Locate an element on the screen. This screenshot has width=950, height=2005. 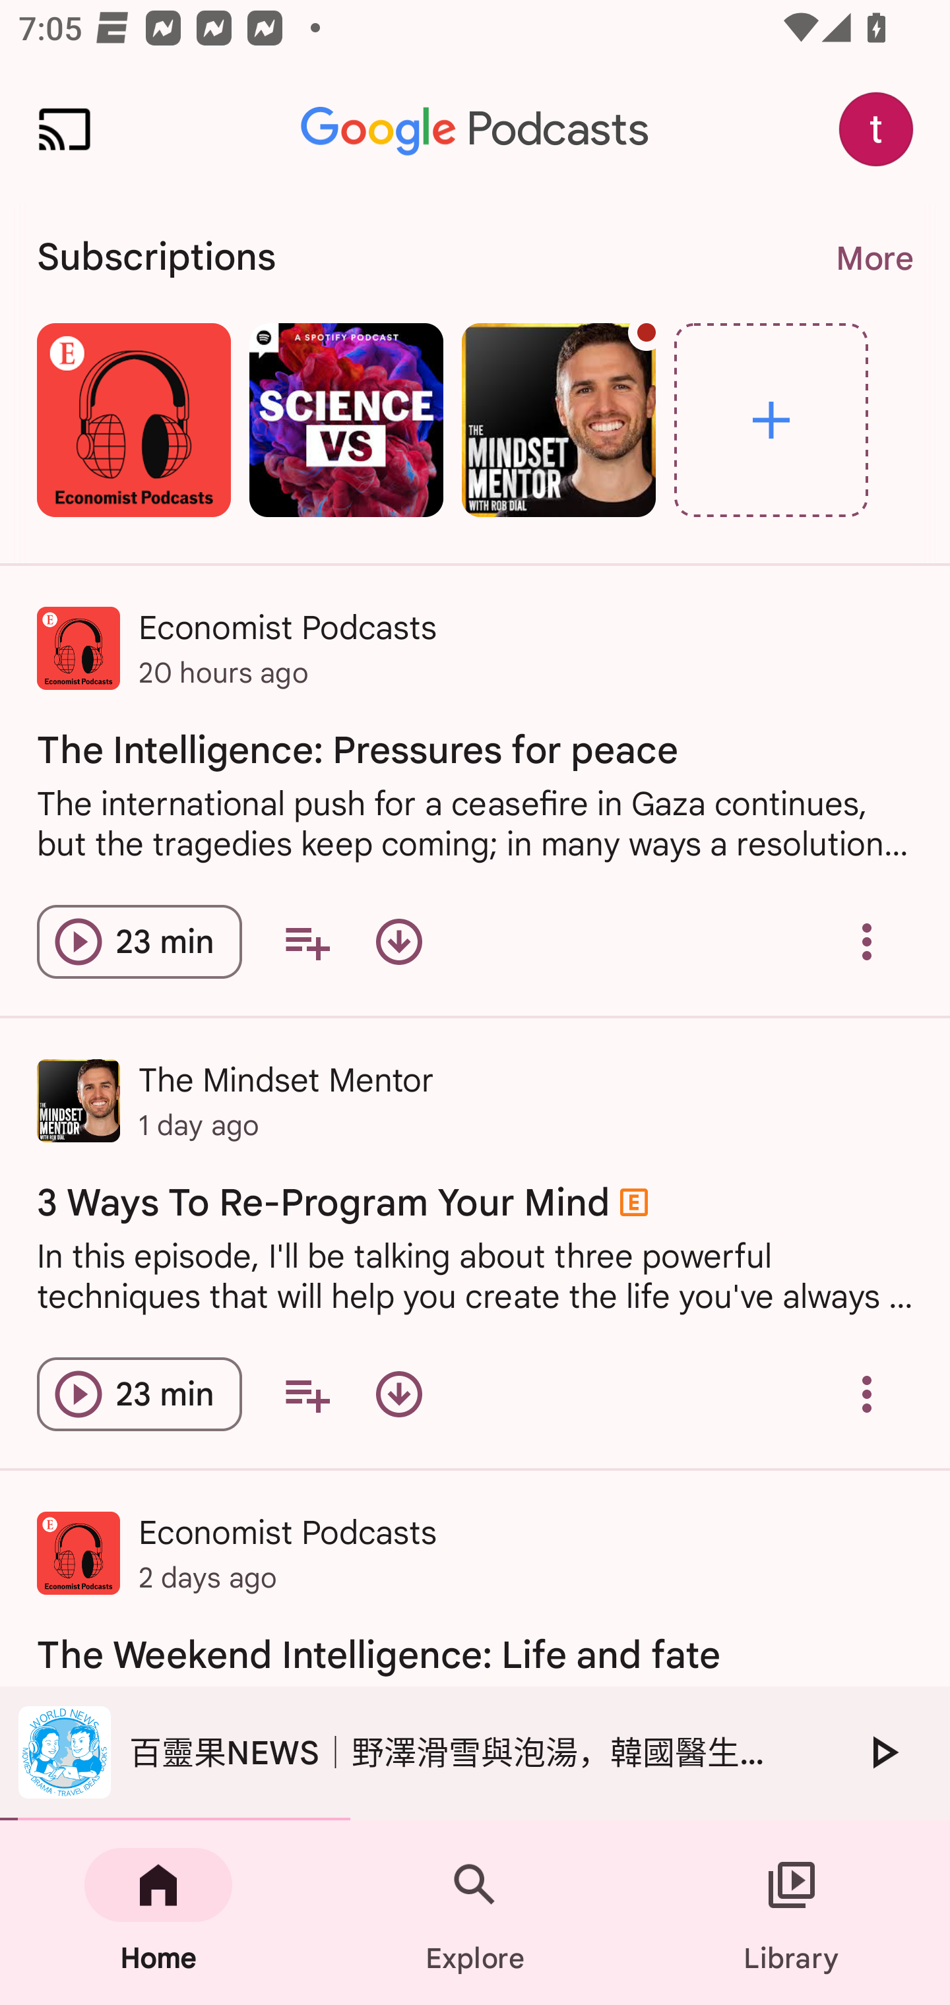
Cast. Disconnected is located at coordinates (65, 129).